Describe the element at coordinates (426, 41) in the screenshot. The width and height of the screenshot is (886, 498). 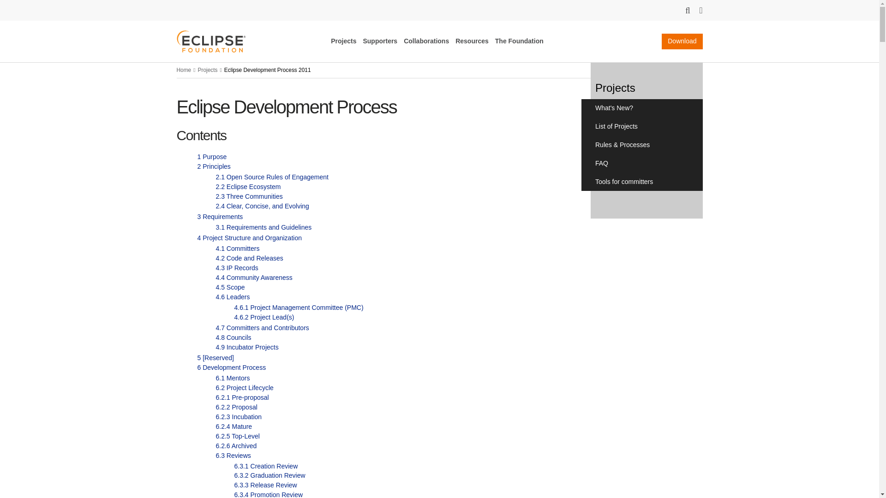
I see `Collaborations` at that location.